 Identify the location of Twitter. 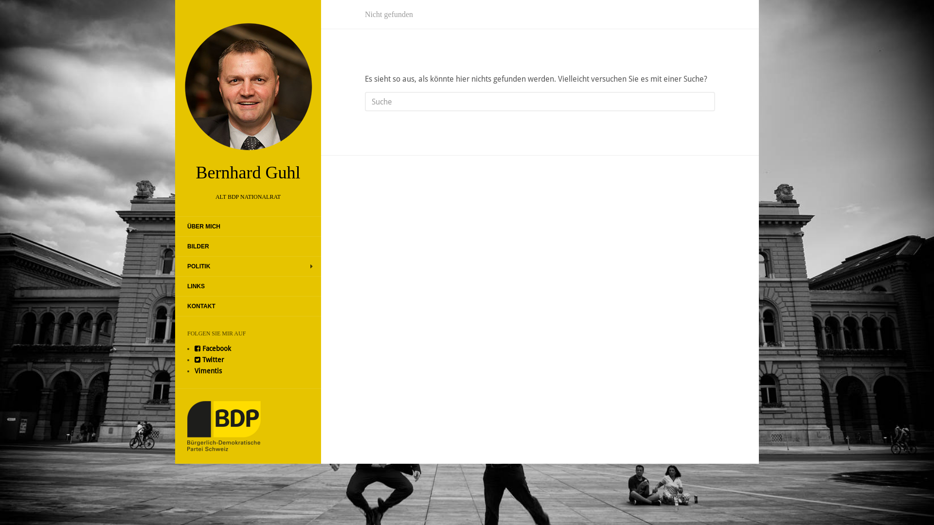
(209, 360).